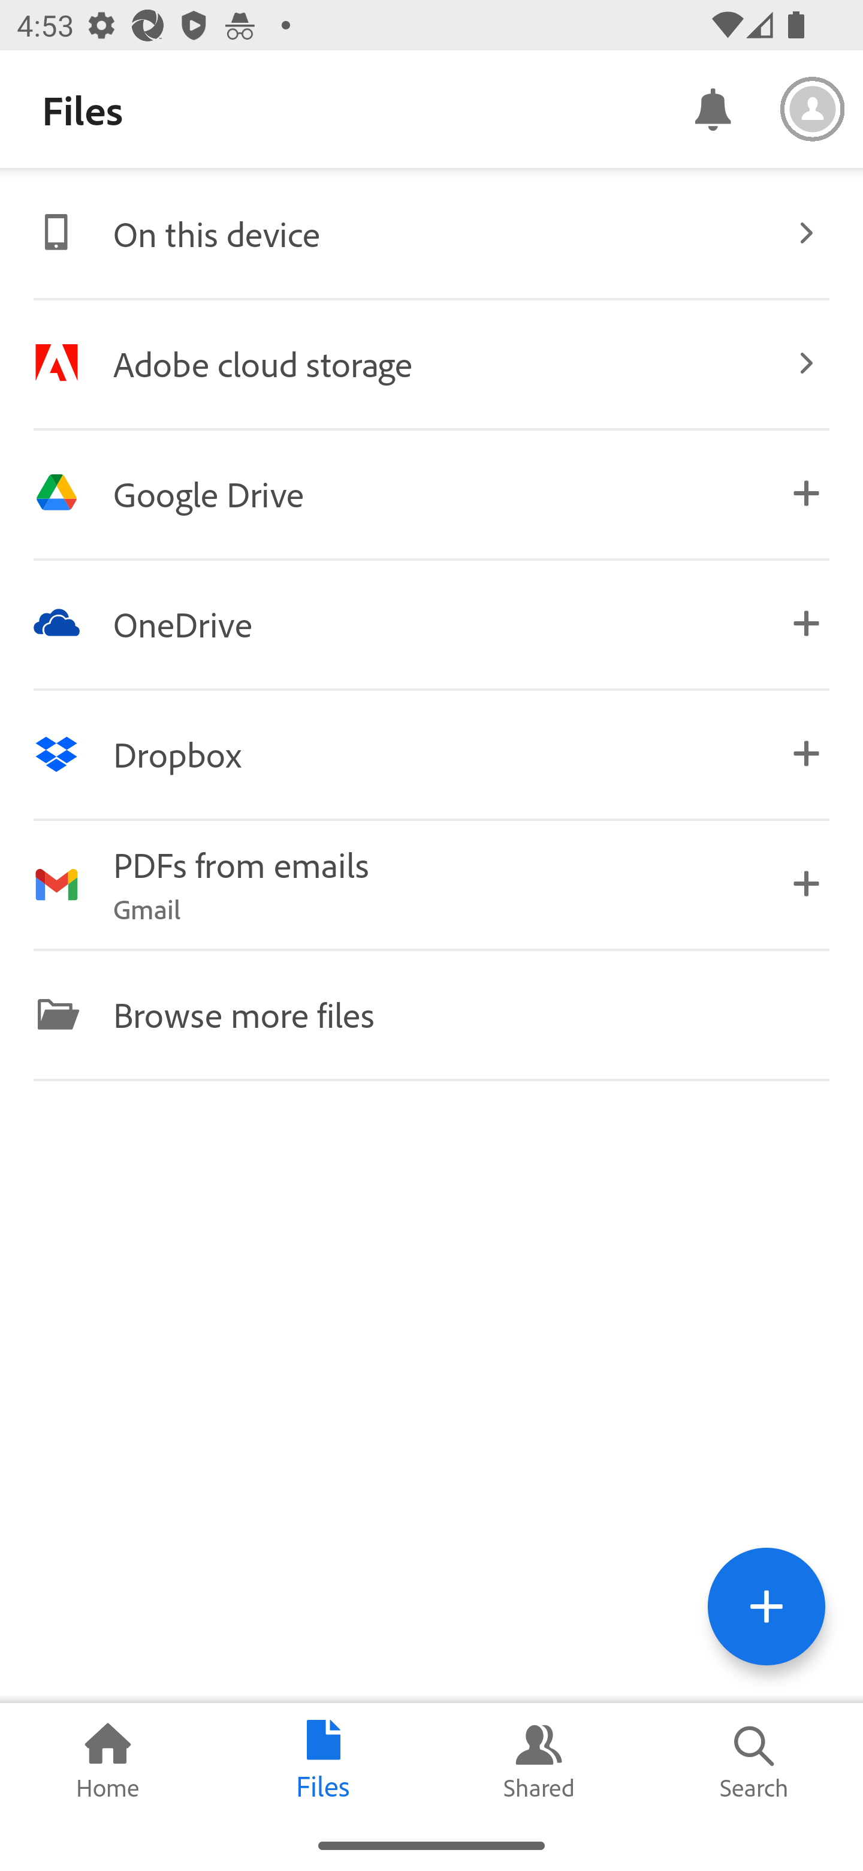 The image size is (863, 1871). I want to click on Notifications, so click(712, 108).